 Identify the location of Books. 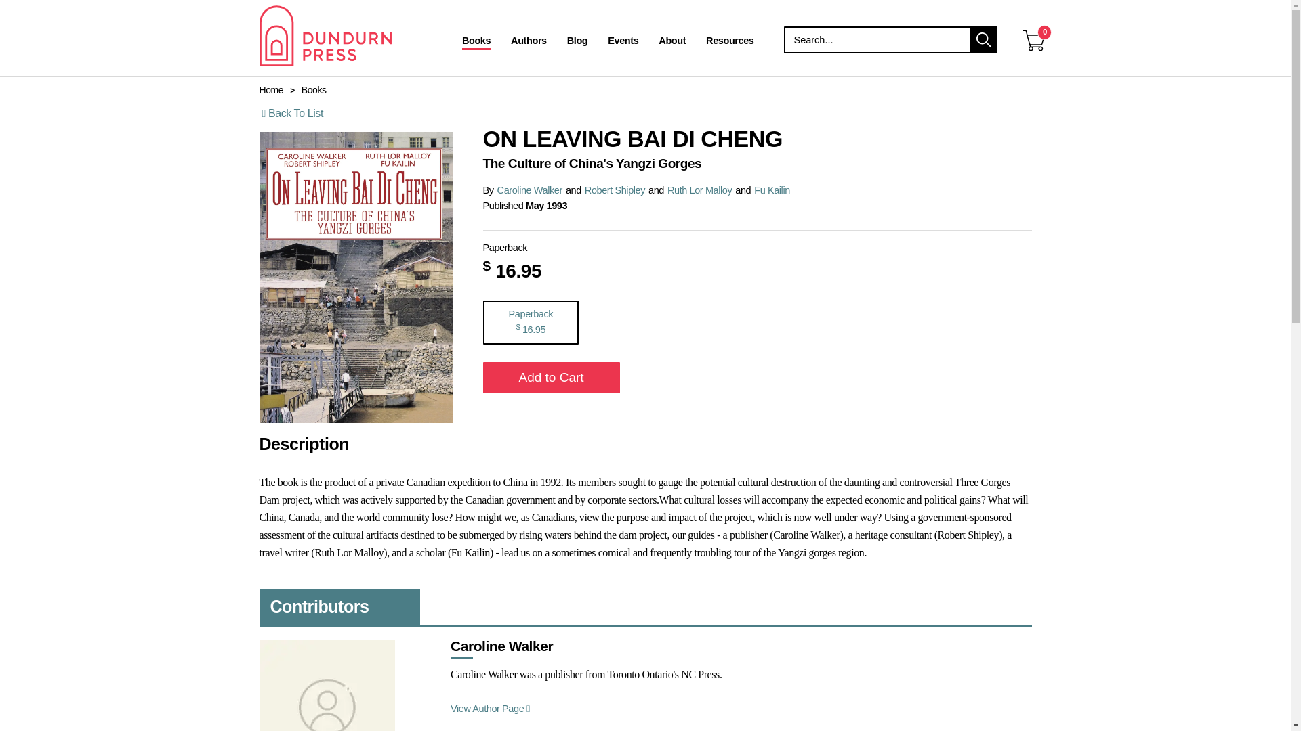
(314, 90).